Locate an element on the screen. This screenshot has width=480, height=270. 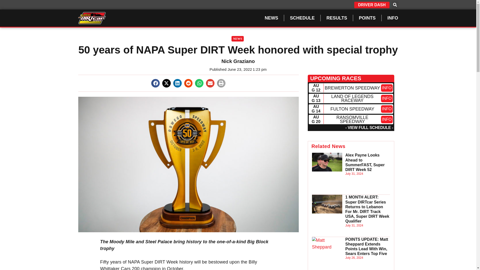
NEWS is located at coordinates (271, 18).